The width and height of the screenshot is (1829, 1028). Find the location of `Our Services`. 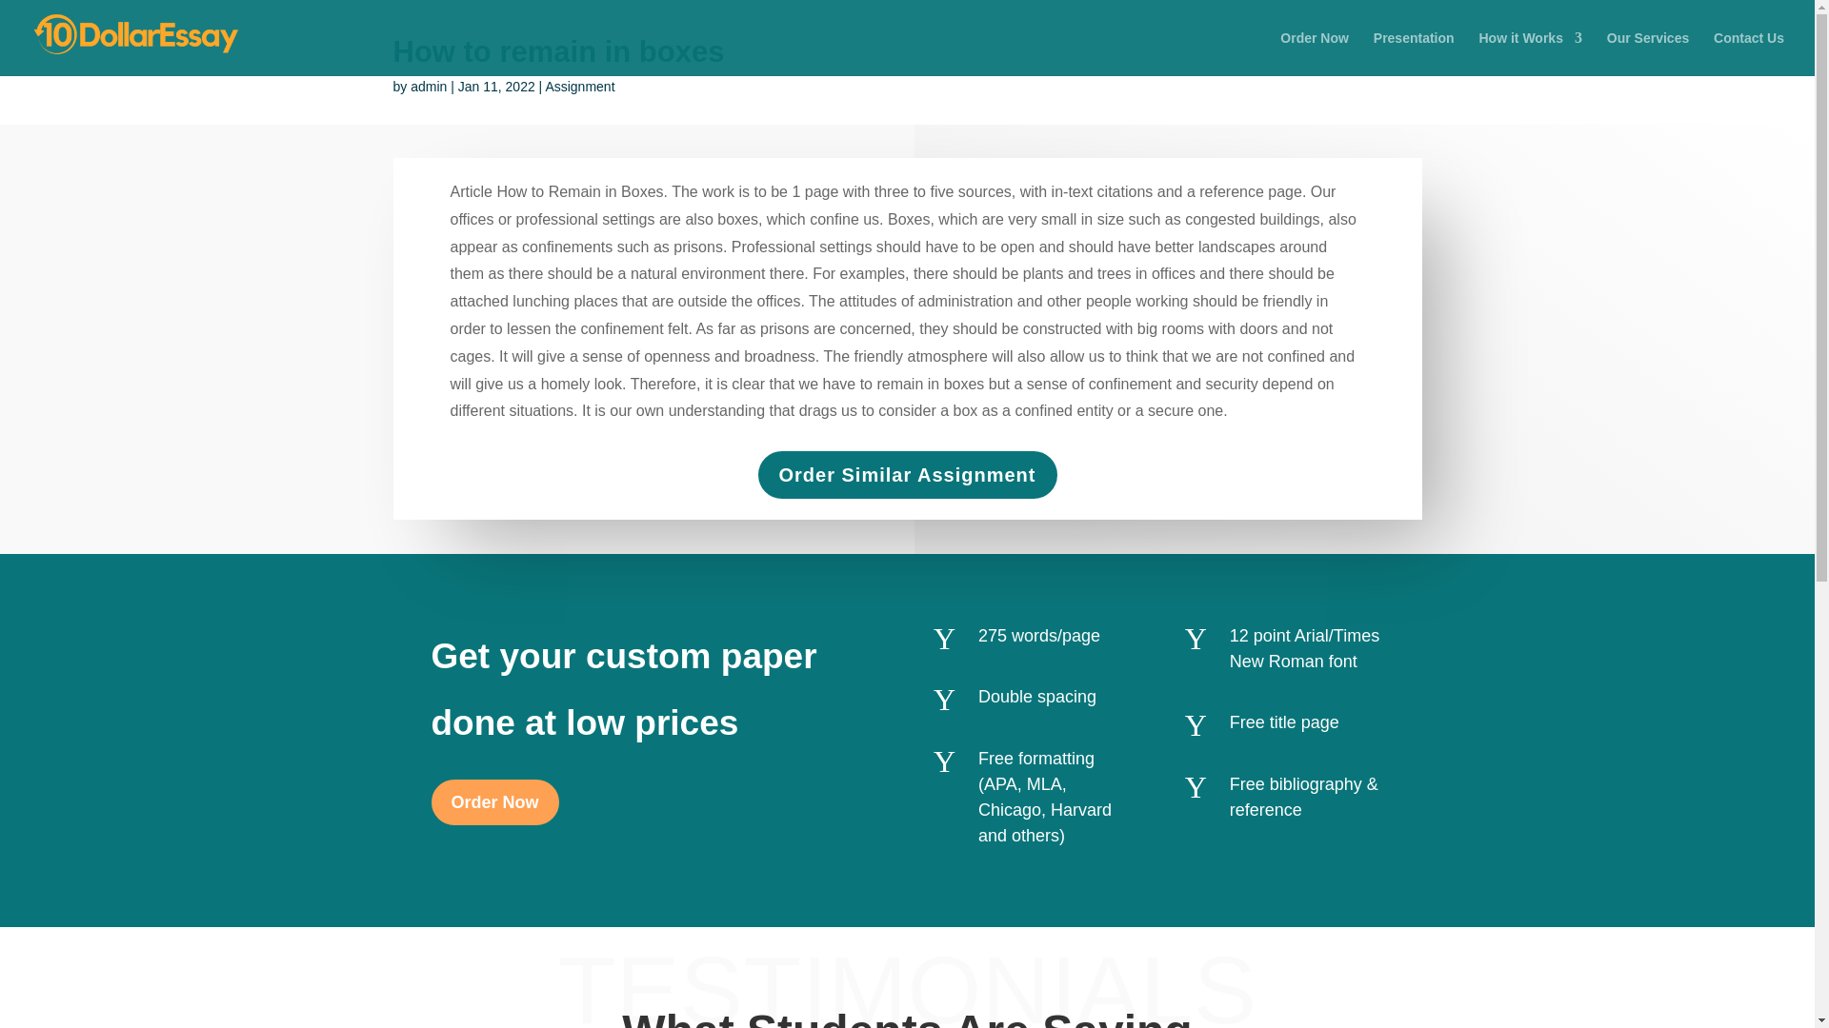

Our Services is located at coordinates (1648, 53).